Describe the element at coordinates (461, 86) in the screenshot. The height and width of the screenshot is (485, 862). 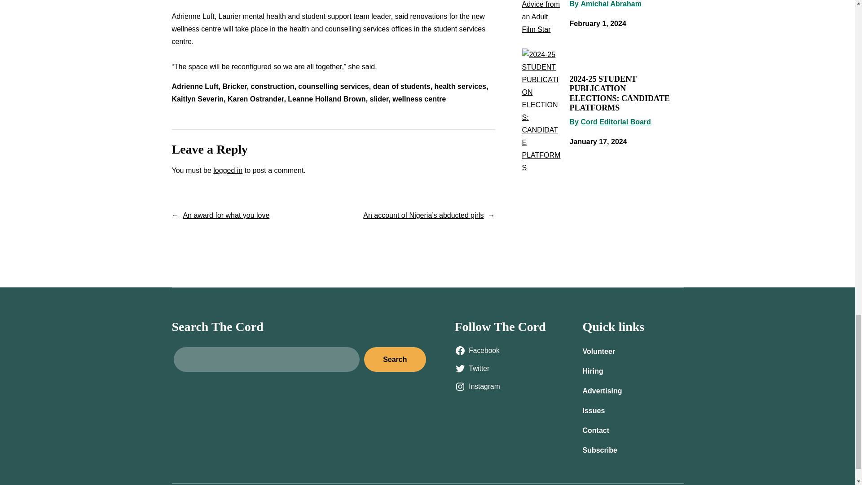
I see `health services` at that location.